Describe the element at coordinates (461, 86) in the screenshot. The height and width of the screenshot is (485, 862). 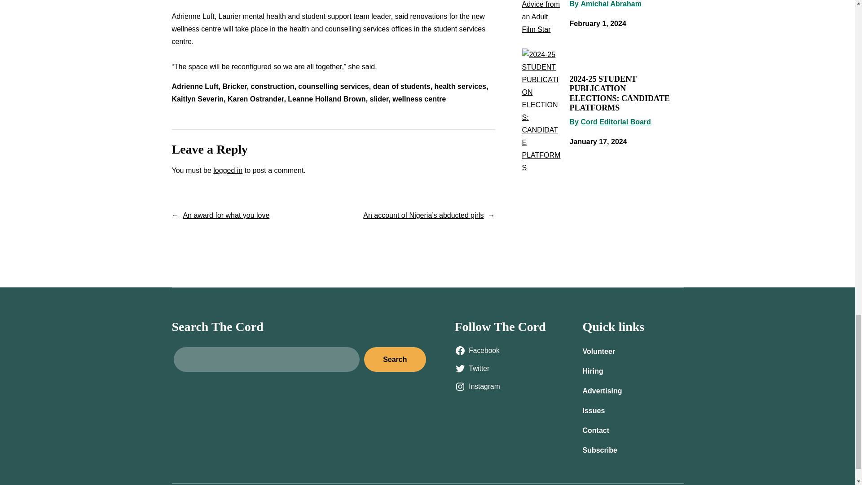
I see `health services` at that location.